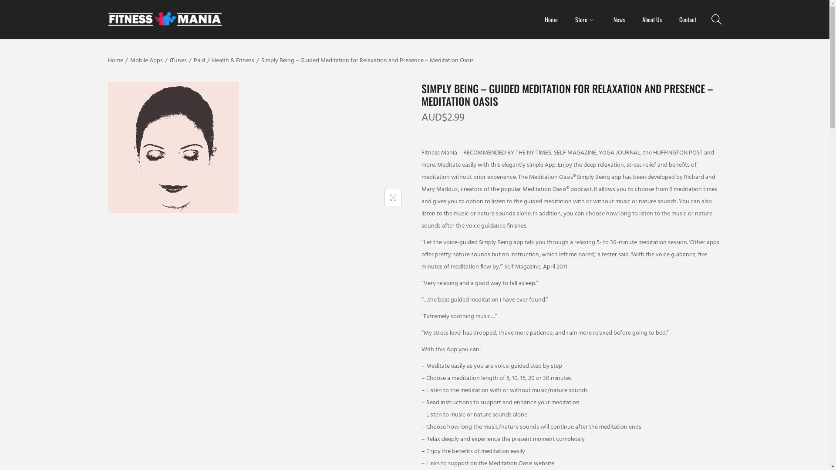 This screenshot has height=470, width=836. Describe the element at coordinates (179, 61) in the screenshot. I see `iTunes` at that location.